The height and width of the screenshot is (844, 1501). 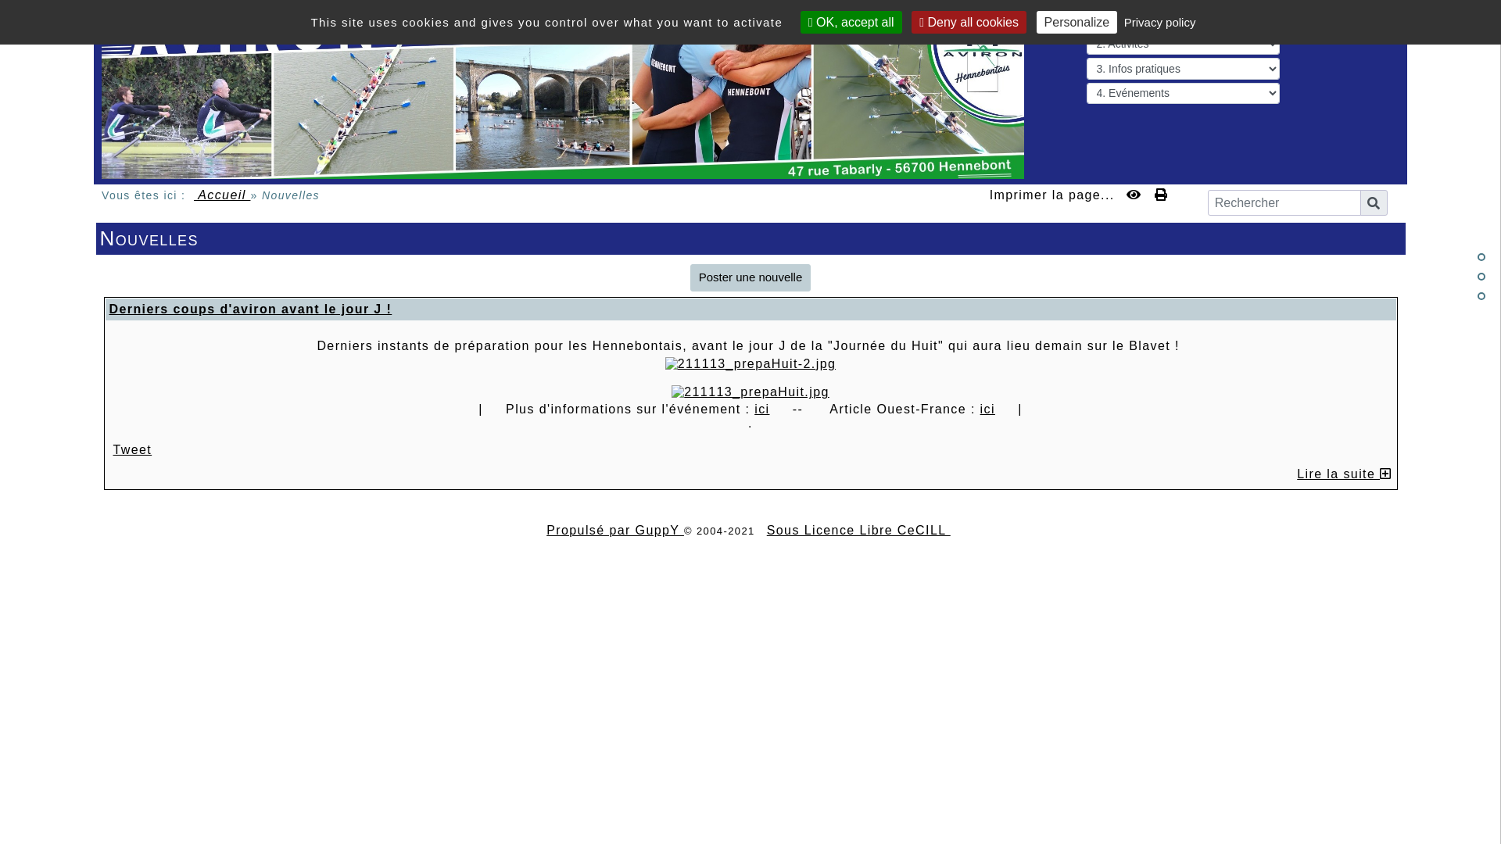 I want to click on Agrandir, so click(x=750, y=364).